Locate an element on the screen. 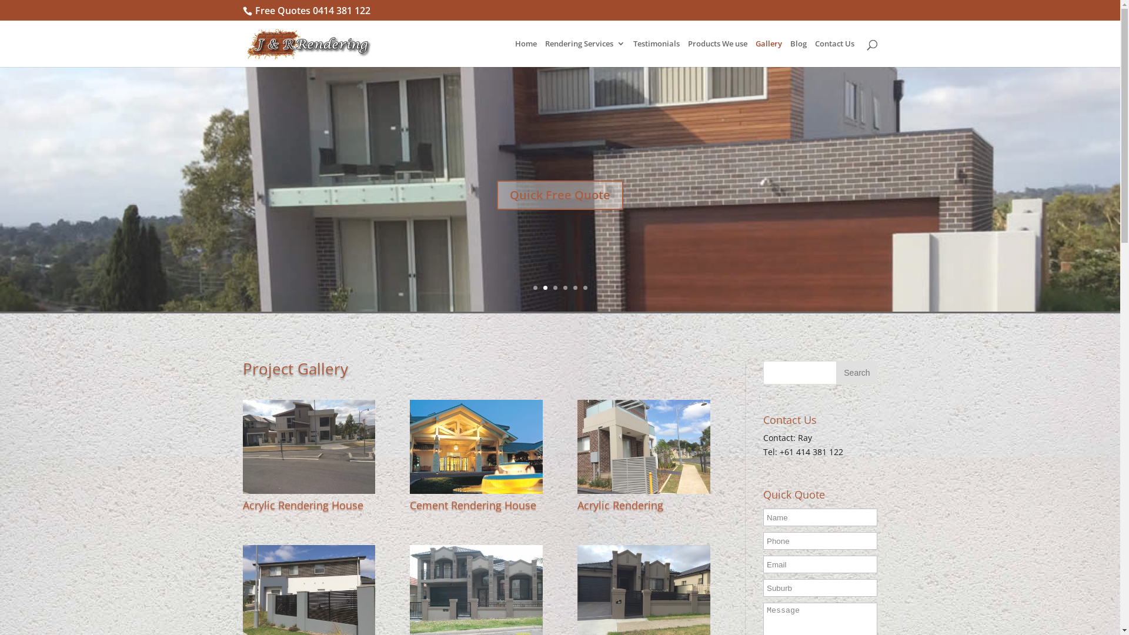 Image resolution: width=1129 pixels, height=635 pixels. Acrylic Rendering is located at coordinates (643, 447).